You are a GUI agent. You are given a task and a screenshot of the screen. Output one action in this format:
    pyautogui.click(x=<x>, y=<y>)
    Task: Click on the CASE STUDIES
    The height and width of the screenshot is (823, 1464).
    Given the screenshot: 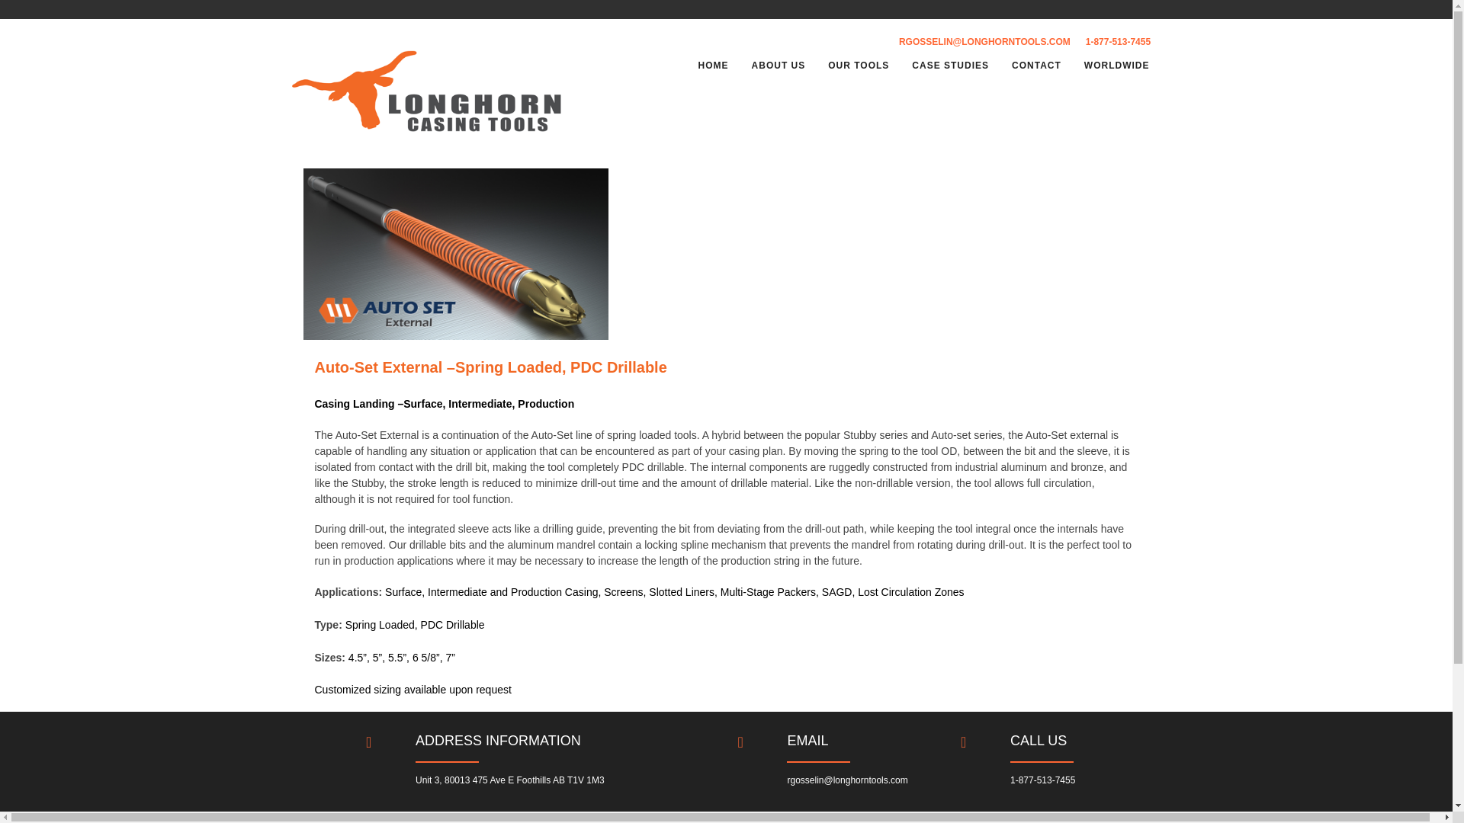 What is the action you would take?
    pyautogui.click(x=950, y=66)
    